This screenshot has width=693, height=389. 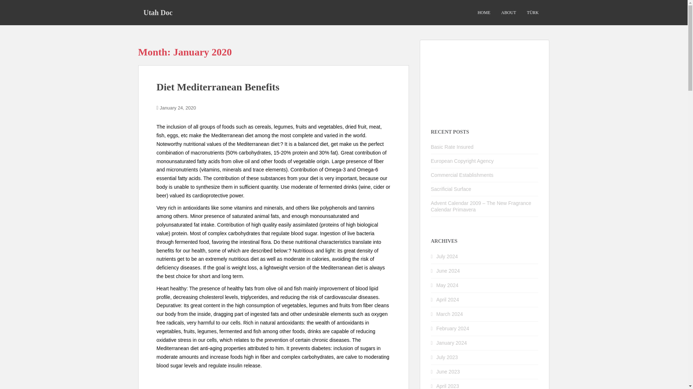 What do you see at coordinates (508, 13) in the screenshot?
I see `ABOUT` at bounding box center [508, 13].